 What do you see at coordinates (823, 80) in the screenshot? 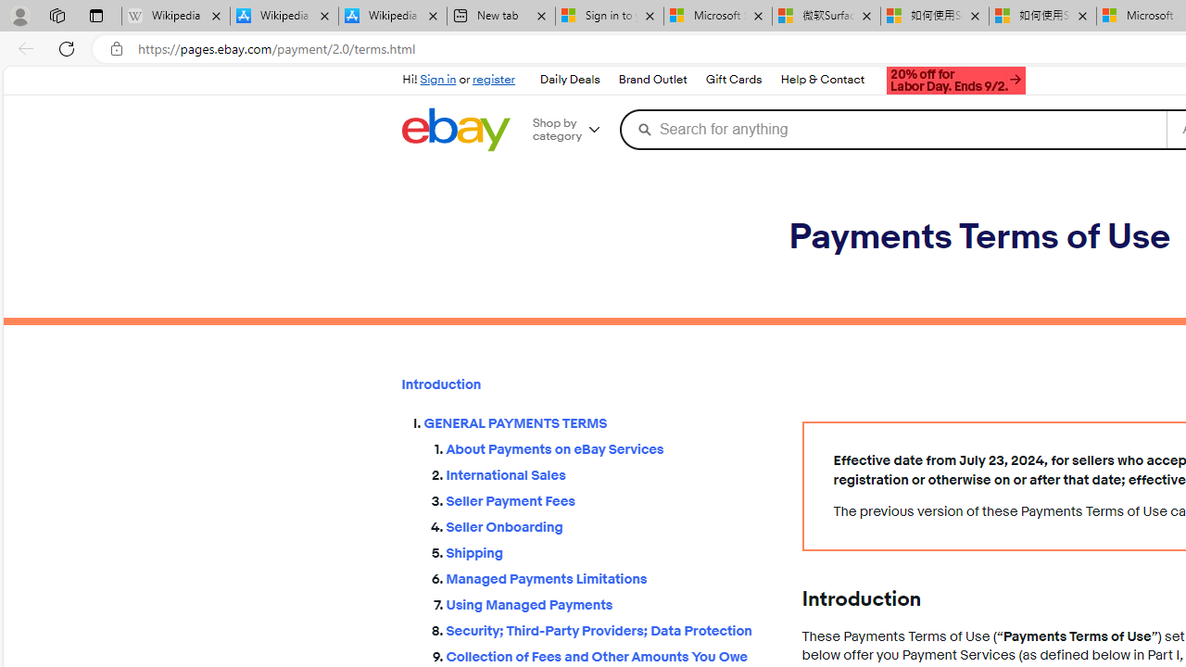
I see `Help & Contact` at bounding box center [823, 80].